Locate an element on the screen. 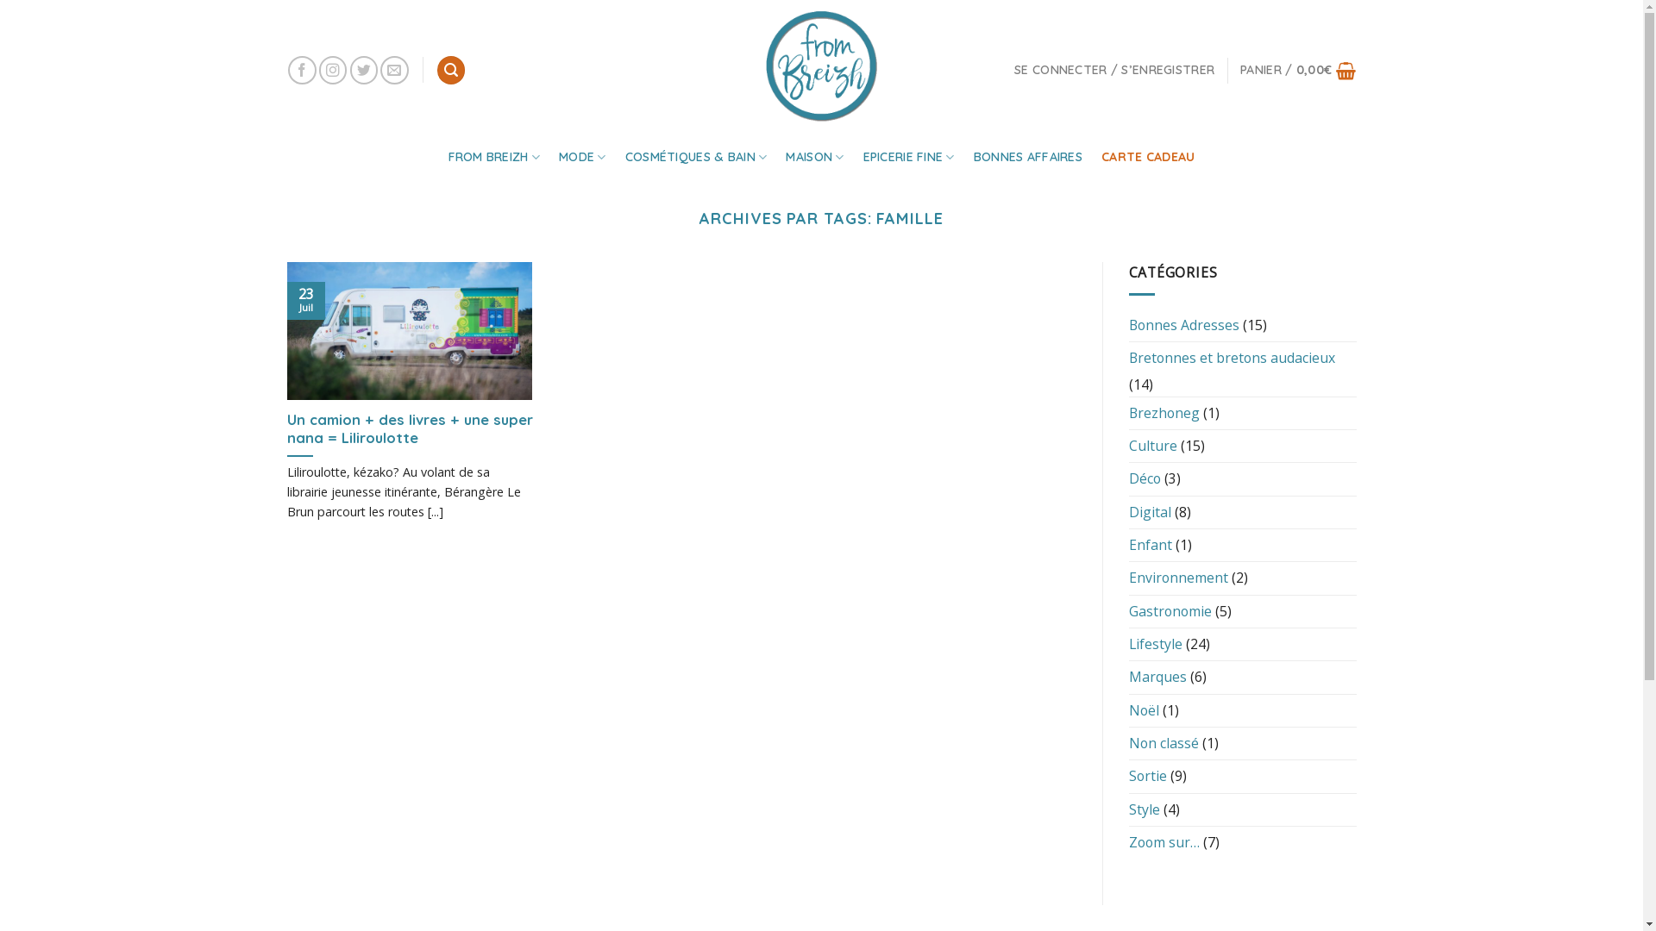 Image resolution: width=1656 pixels, height=931 pixels. Enfant is located at coordinates (1150, 545).